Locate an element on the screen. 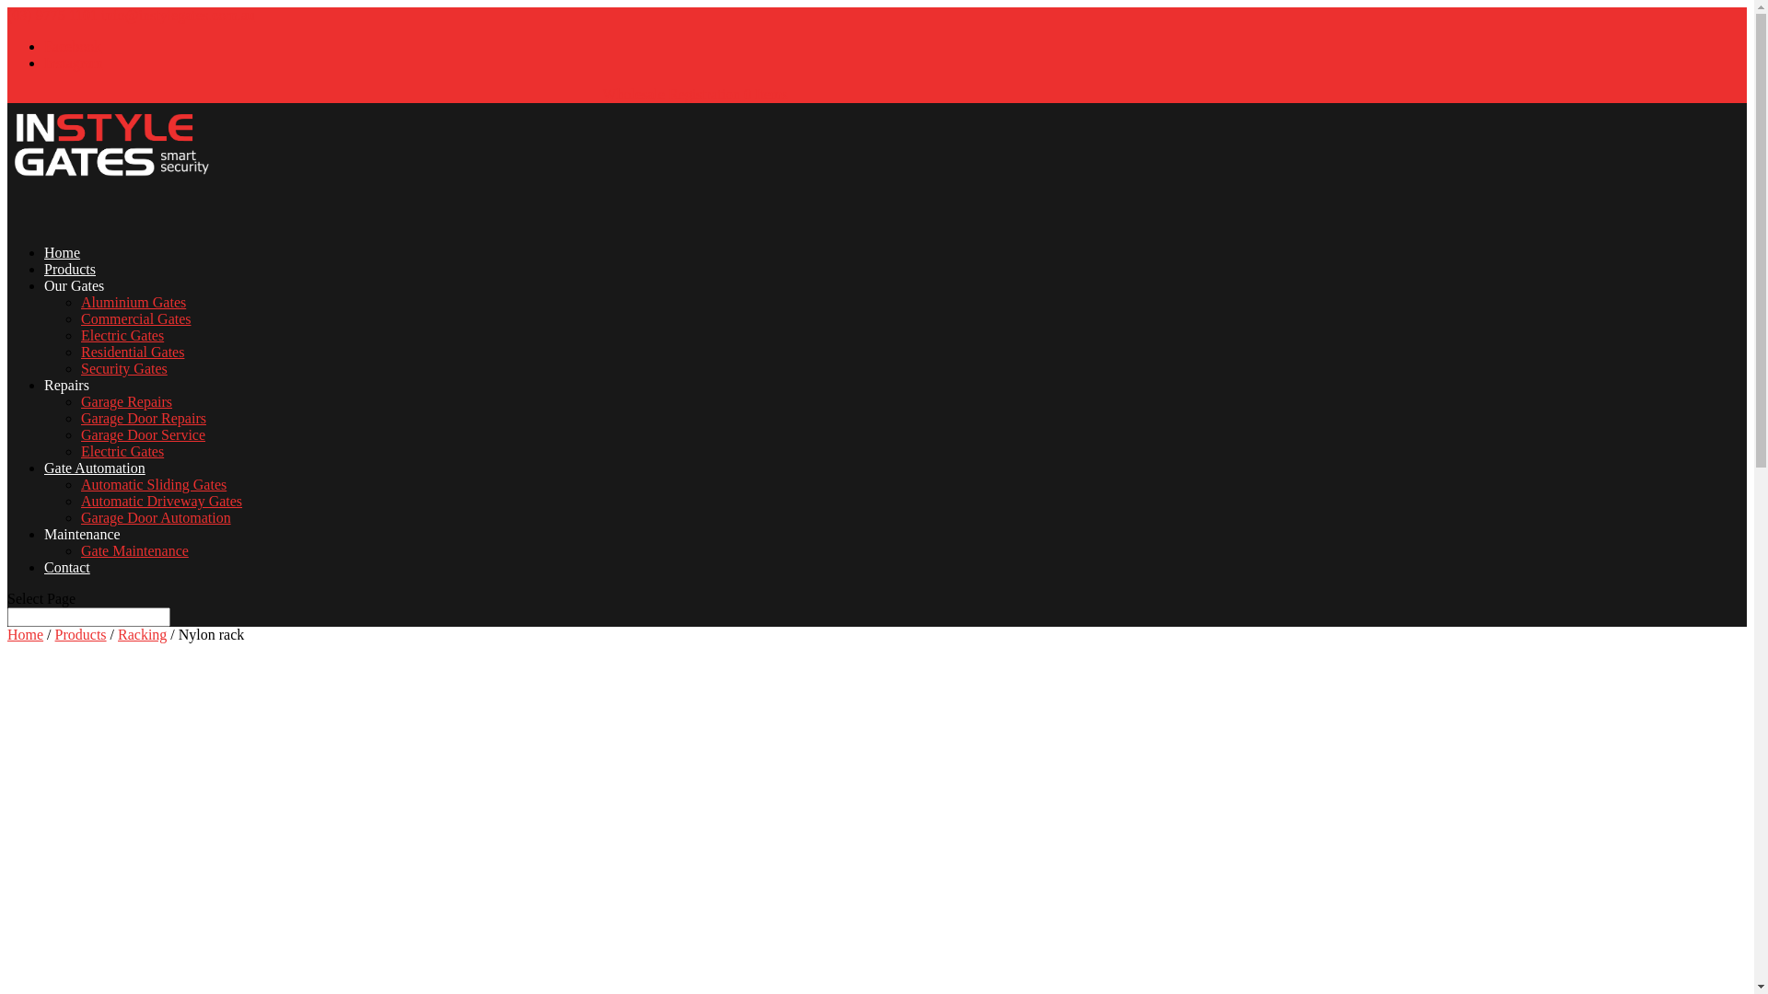  Wholesale Registration is located at coordinates (671, 94).